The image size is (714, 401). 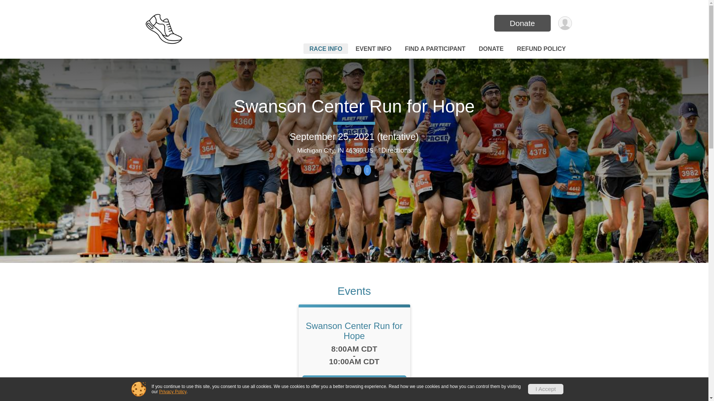 What do you see at coordinates (354, 106) in the screenshot?
I see `Swanson Center Run for Hope` at bounding box center [354, 106].